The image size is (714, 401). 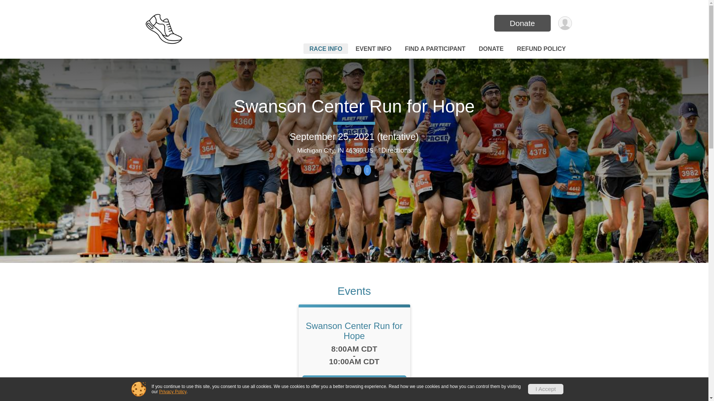 What do you see at coordinates (354, 106) in the screenshot?
I see `Swanson Center Run for Hope` at bounding box center [354, 106].